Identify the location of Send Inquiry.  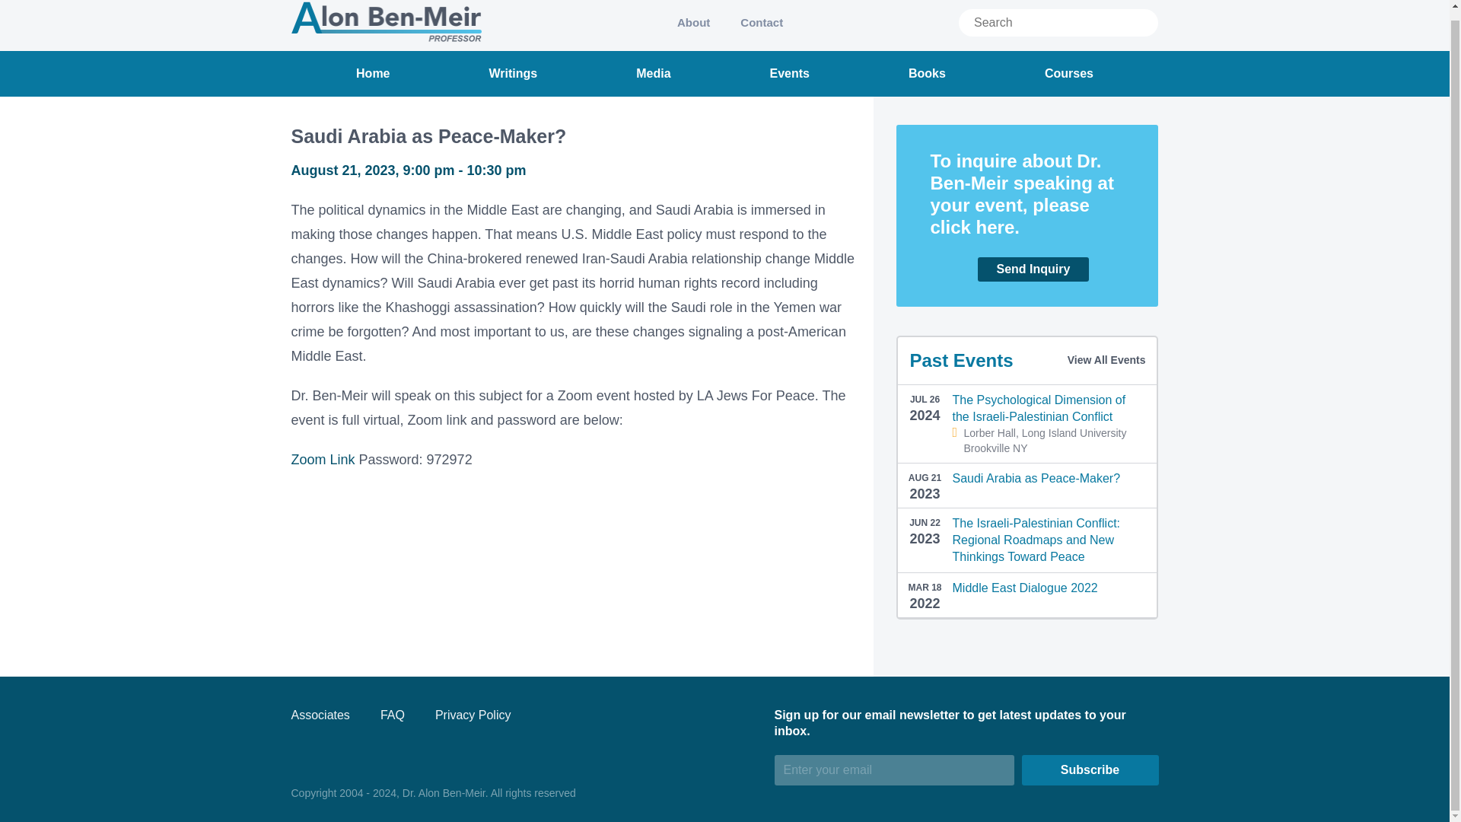
(1026, 269).